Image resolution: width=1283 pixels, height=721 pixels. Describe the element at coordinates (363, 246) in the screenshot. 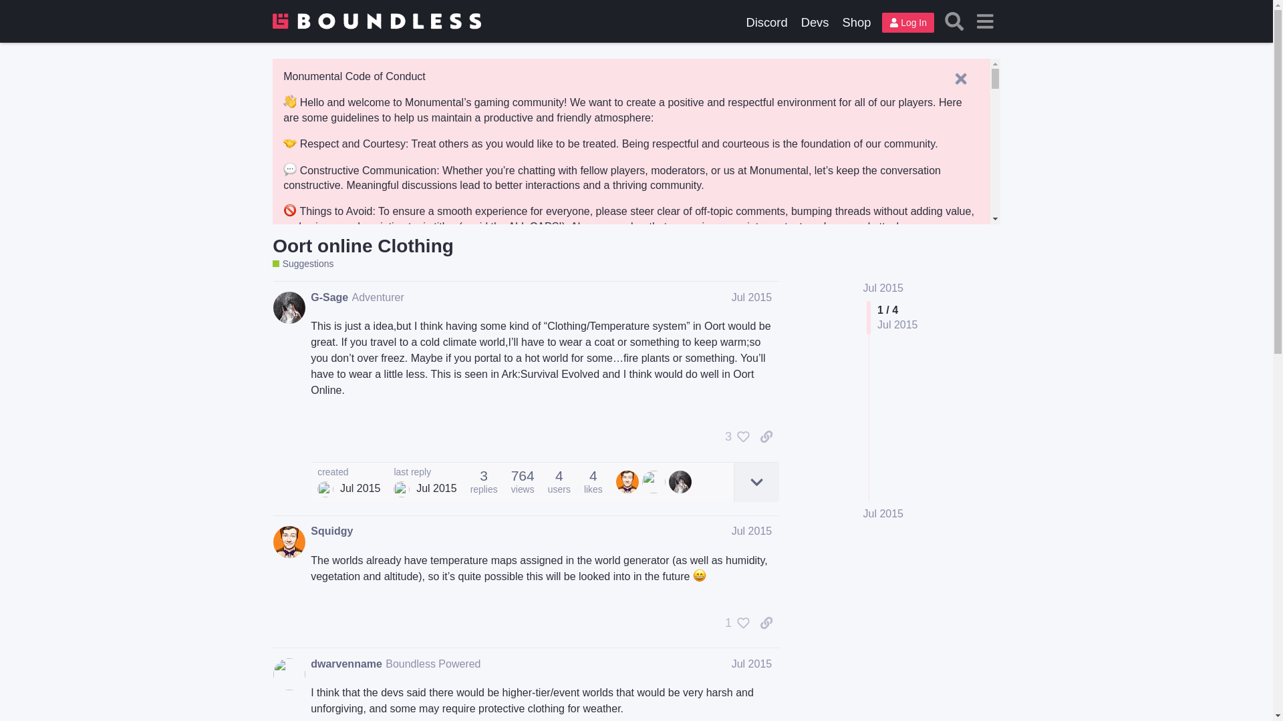

I see `Oort online Clothing` at that location.